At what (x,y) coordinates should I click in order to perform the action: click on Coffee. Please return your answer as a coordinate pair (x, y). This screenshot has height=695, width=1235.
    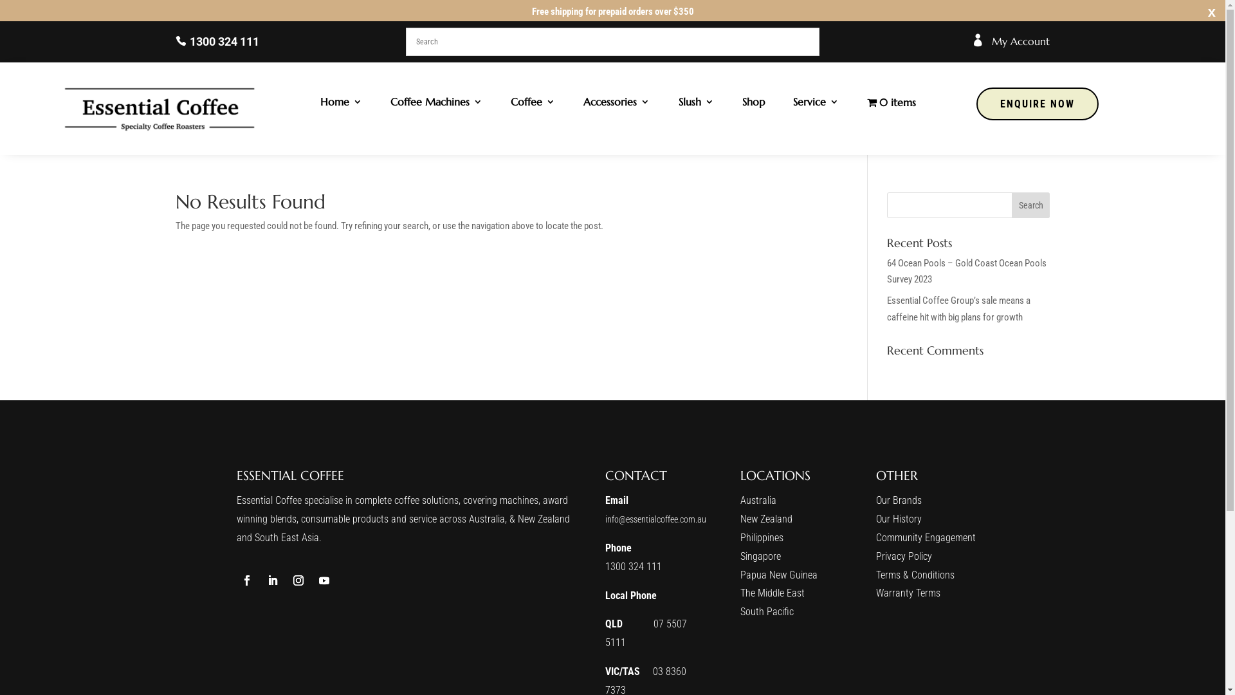
    Looking at the image, I should click on (533, 104).